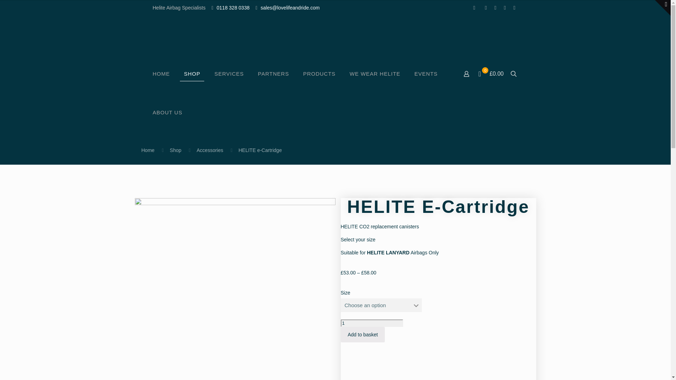 Image resolution: width=676 pixels, height=380 pixels. I want to click on Add to basket, so click(363, 334).